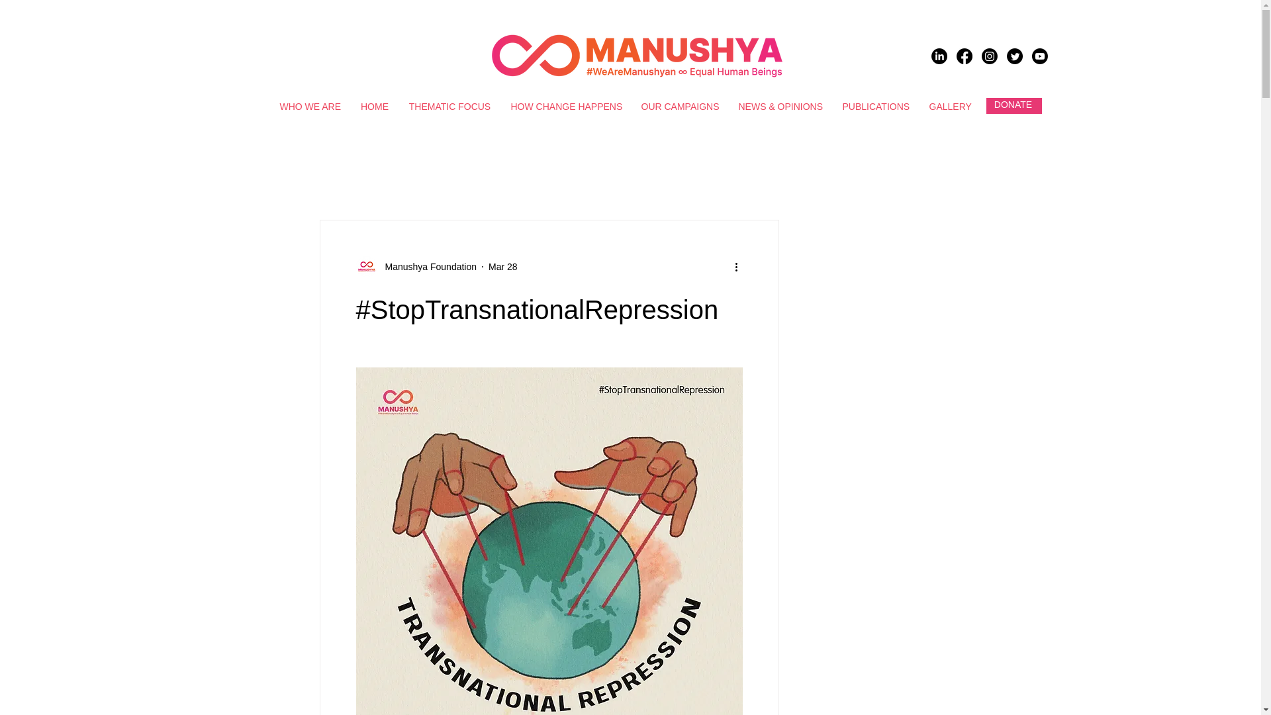  I want to click on PUBLICATIONS, so click(875, 106).